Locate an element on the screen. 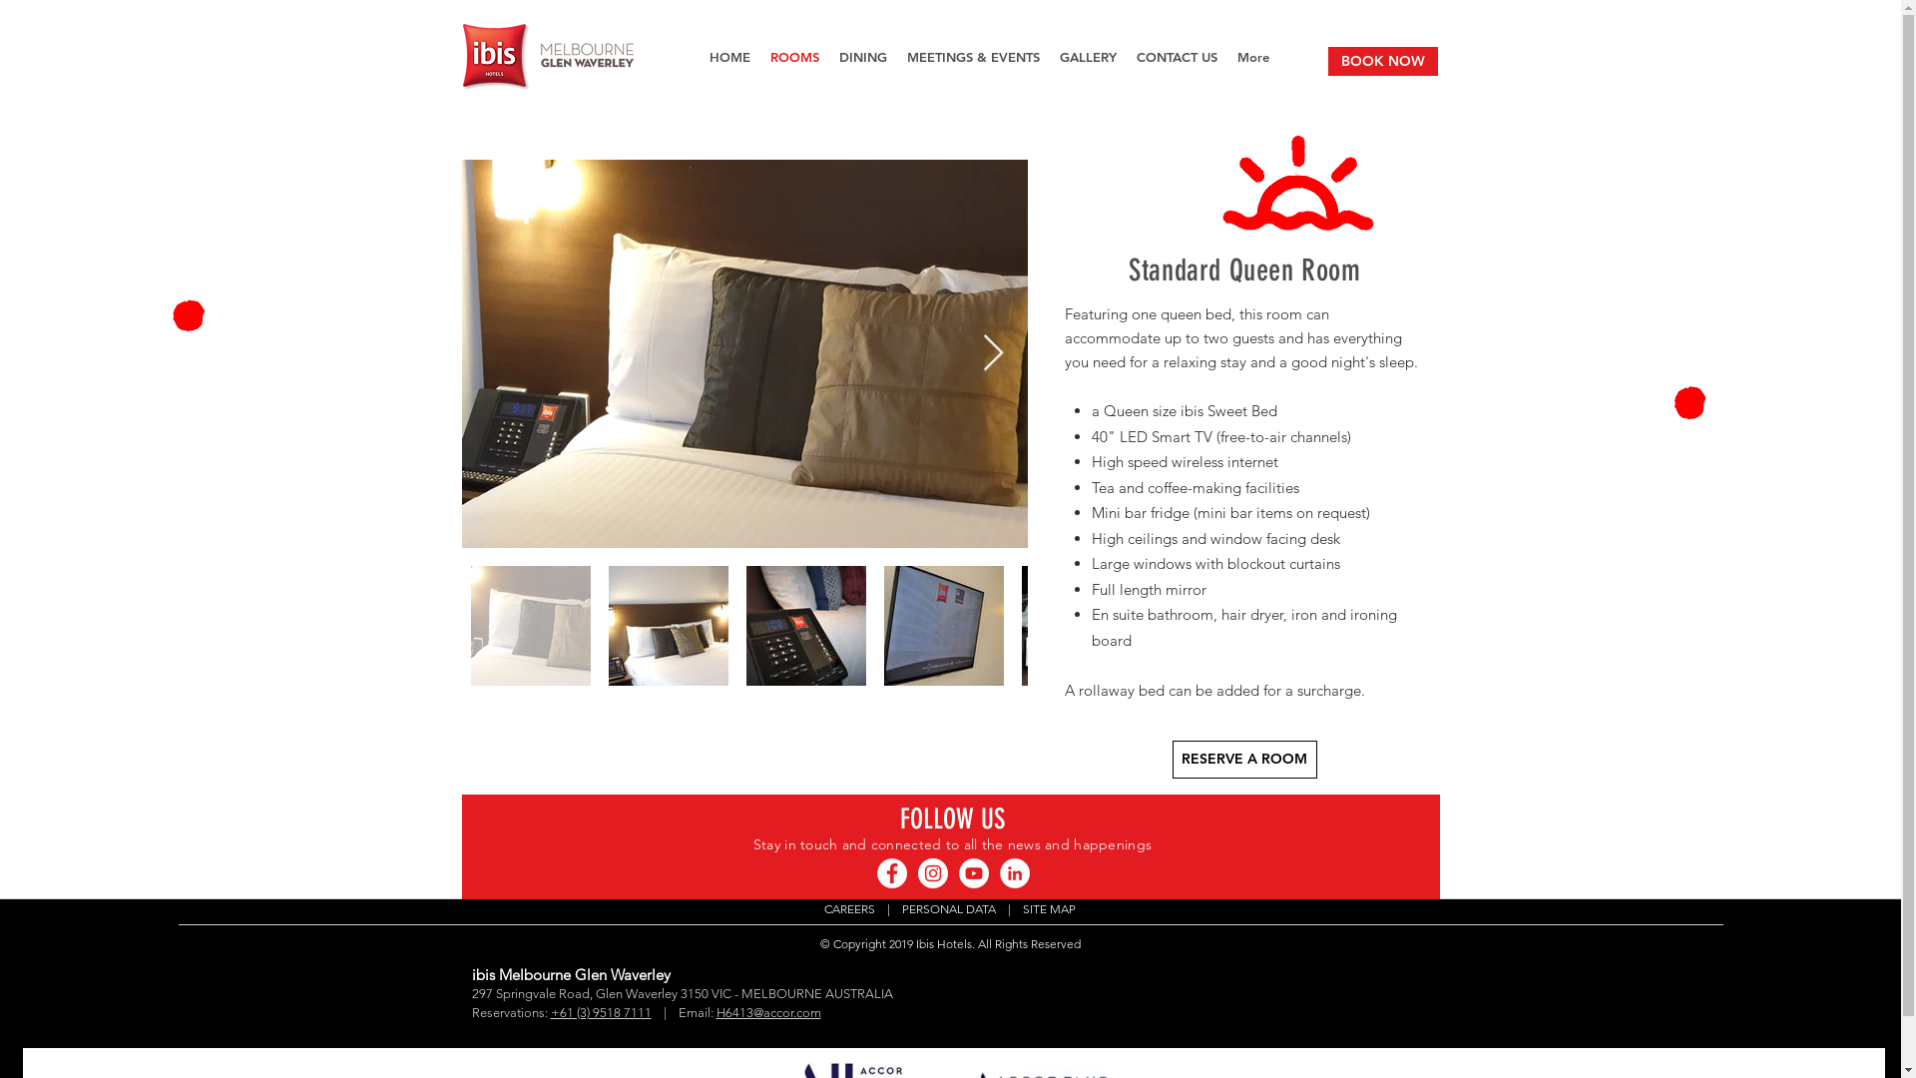 The width and height of the screenshot is (1916, 1078). GALLERY is located at coordinates (1088, 62).